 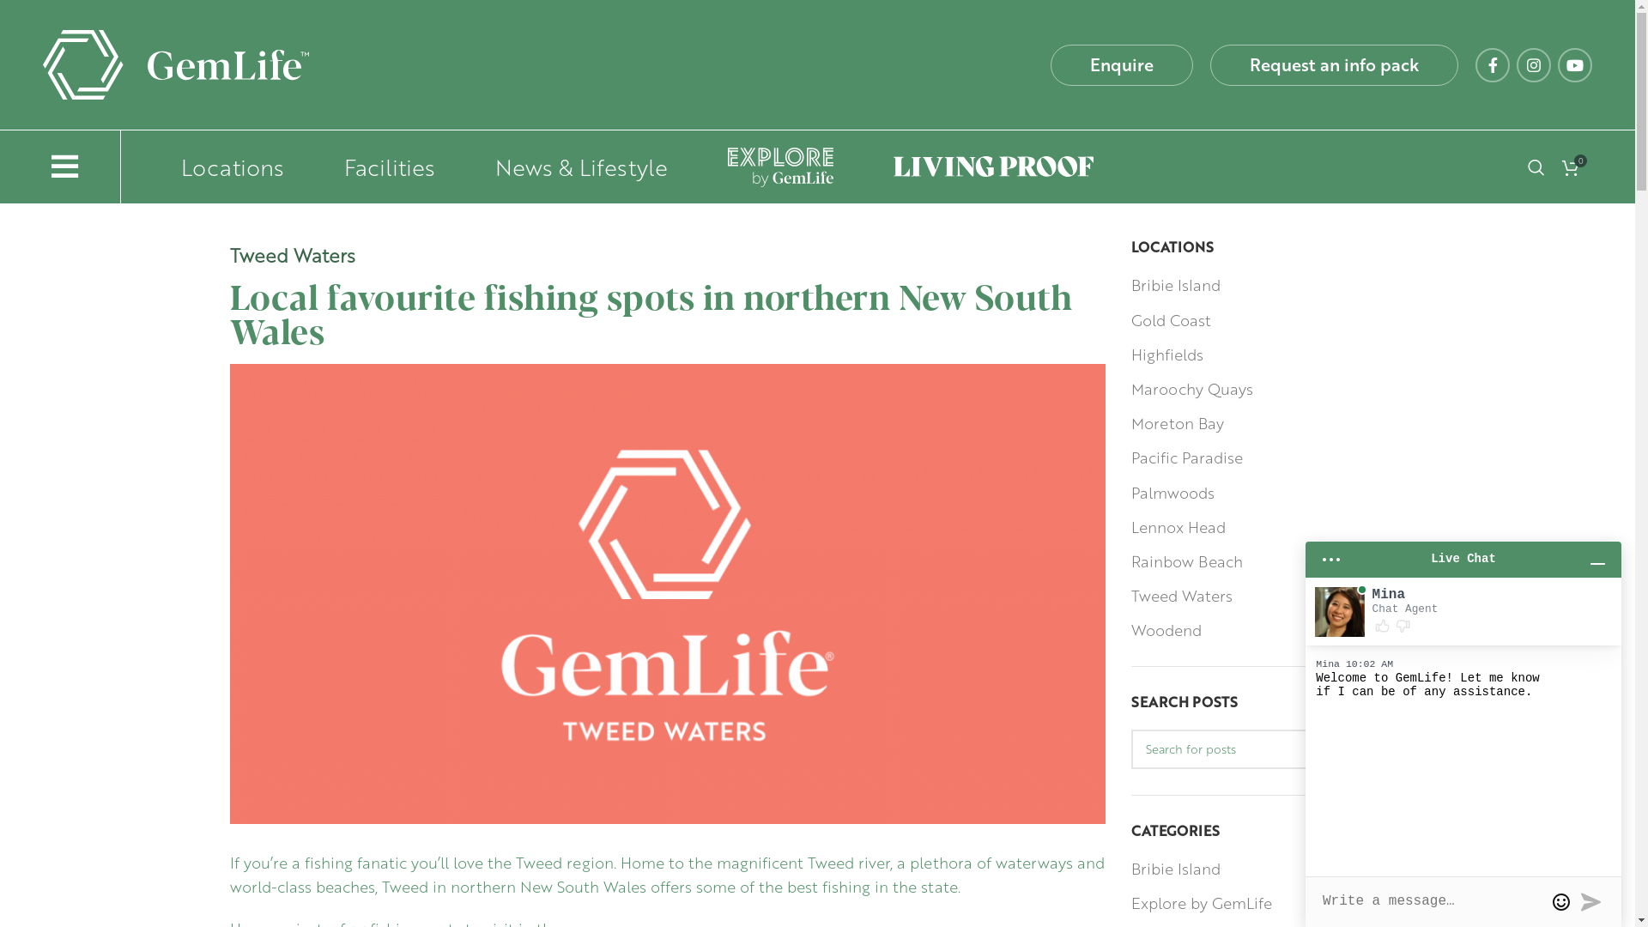 What do you see at coordinates (1177, 285) in the screenshot?
I see `Bribie Island` at bounding box center [1177, 285].